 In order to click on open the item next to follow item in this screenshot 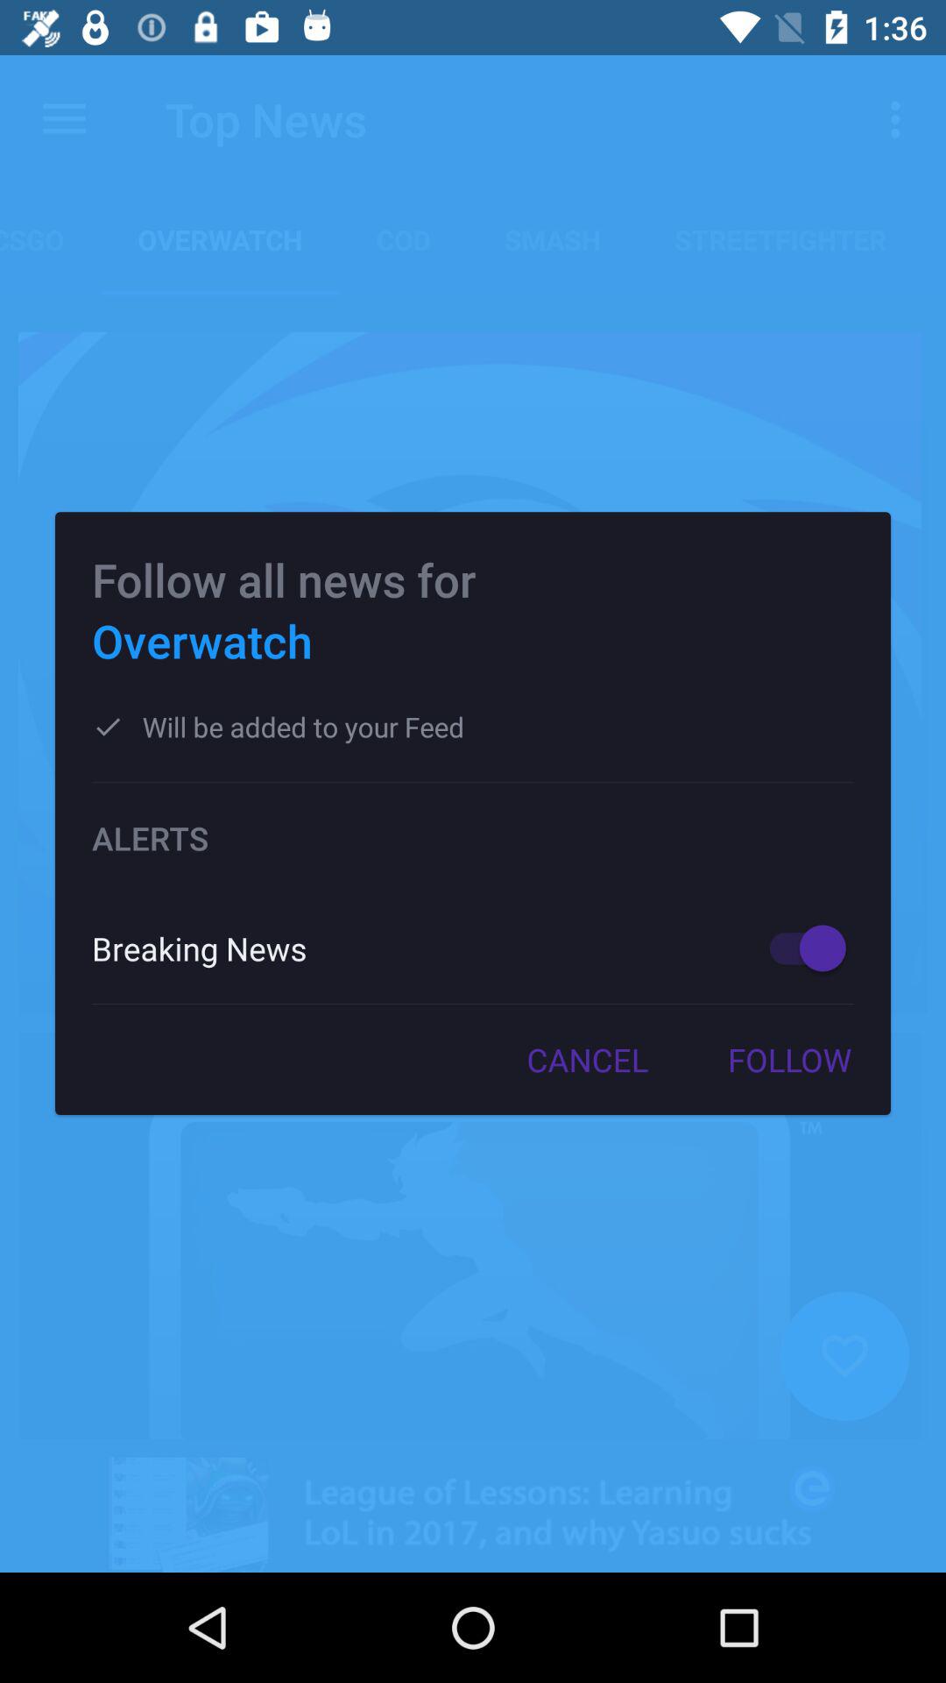, I will do `click(587, 1060)`.